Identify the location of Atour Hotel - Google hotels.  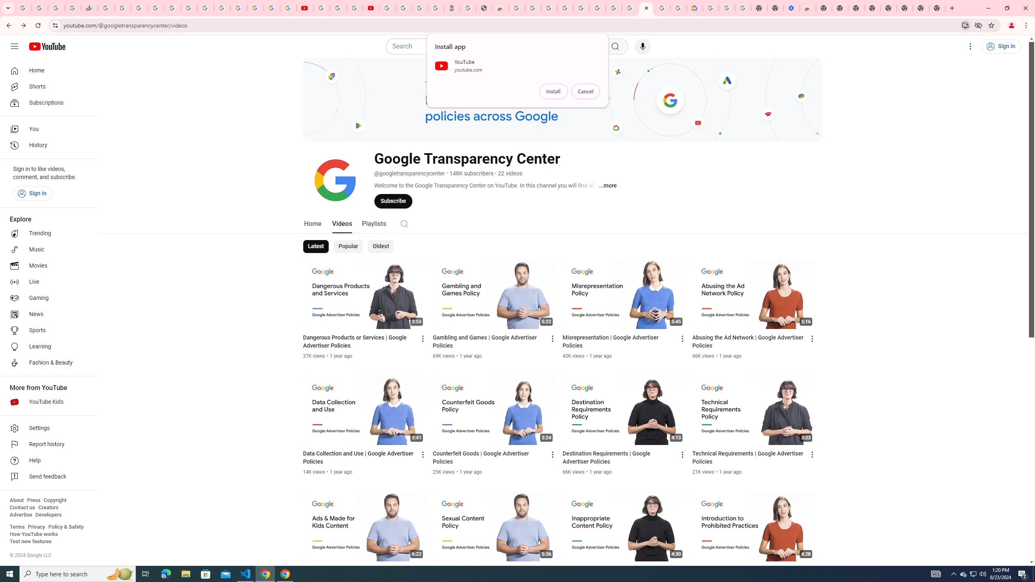
(452, 8).